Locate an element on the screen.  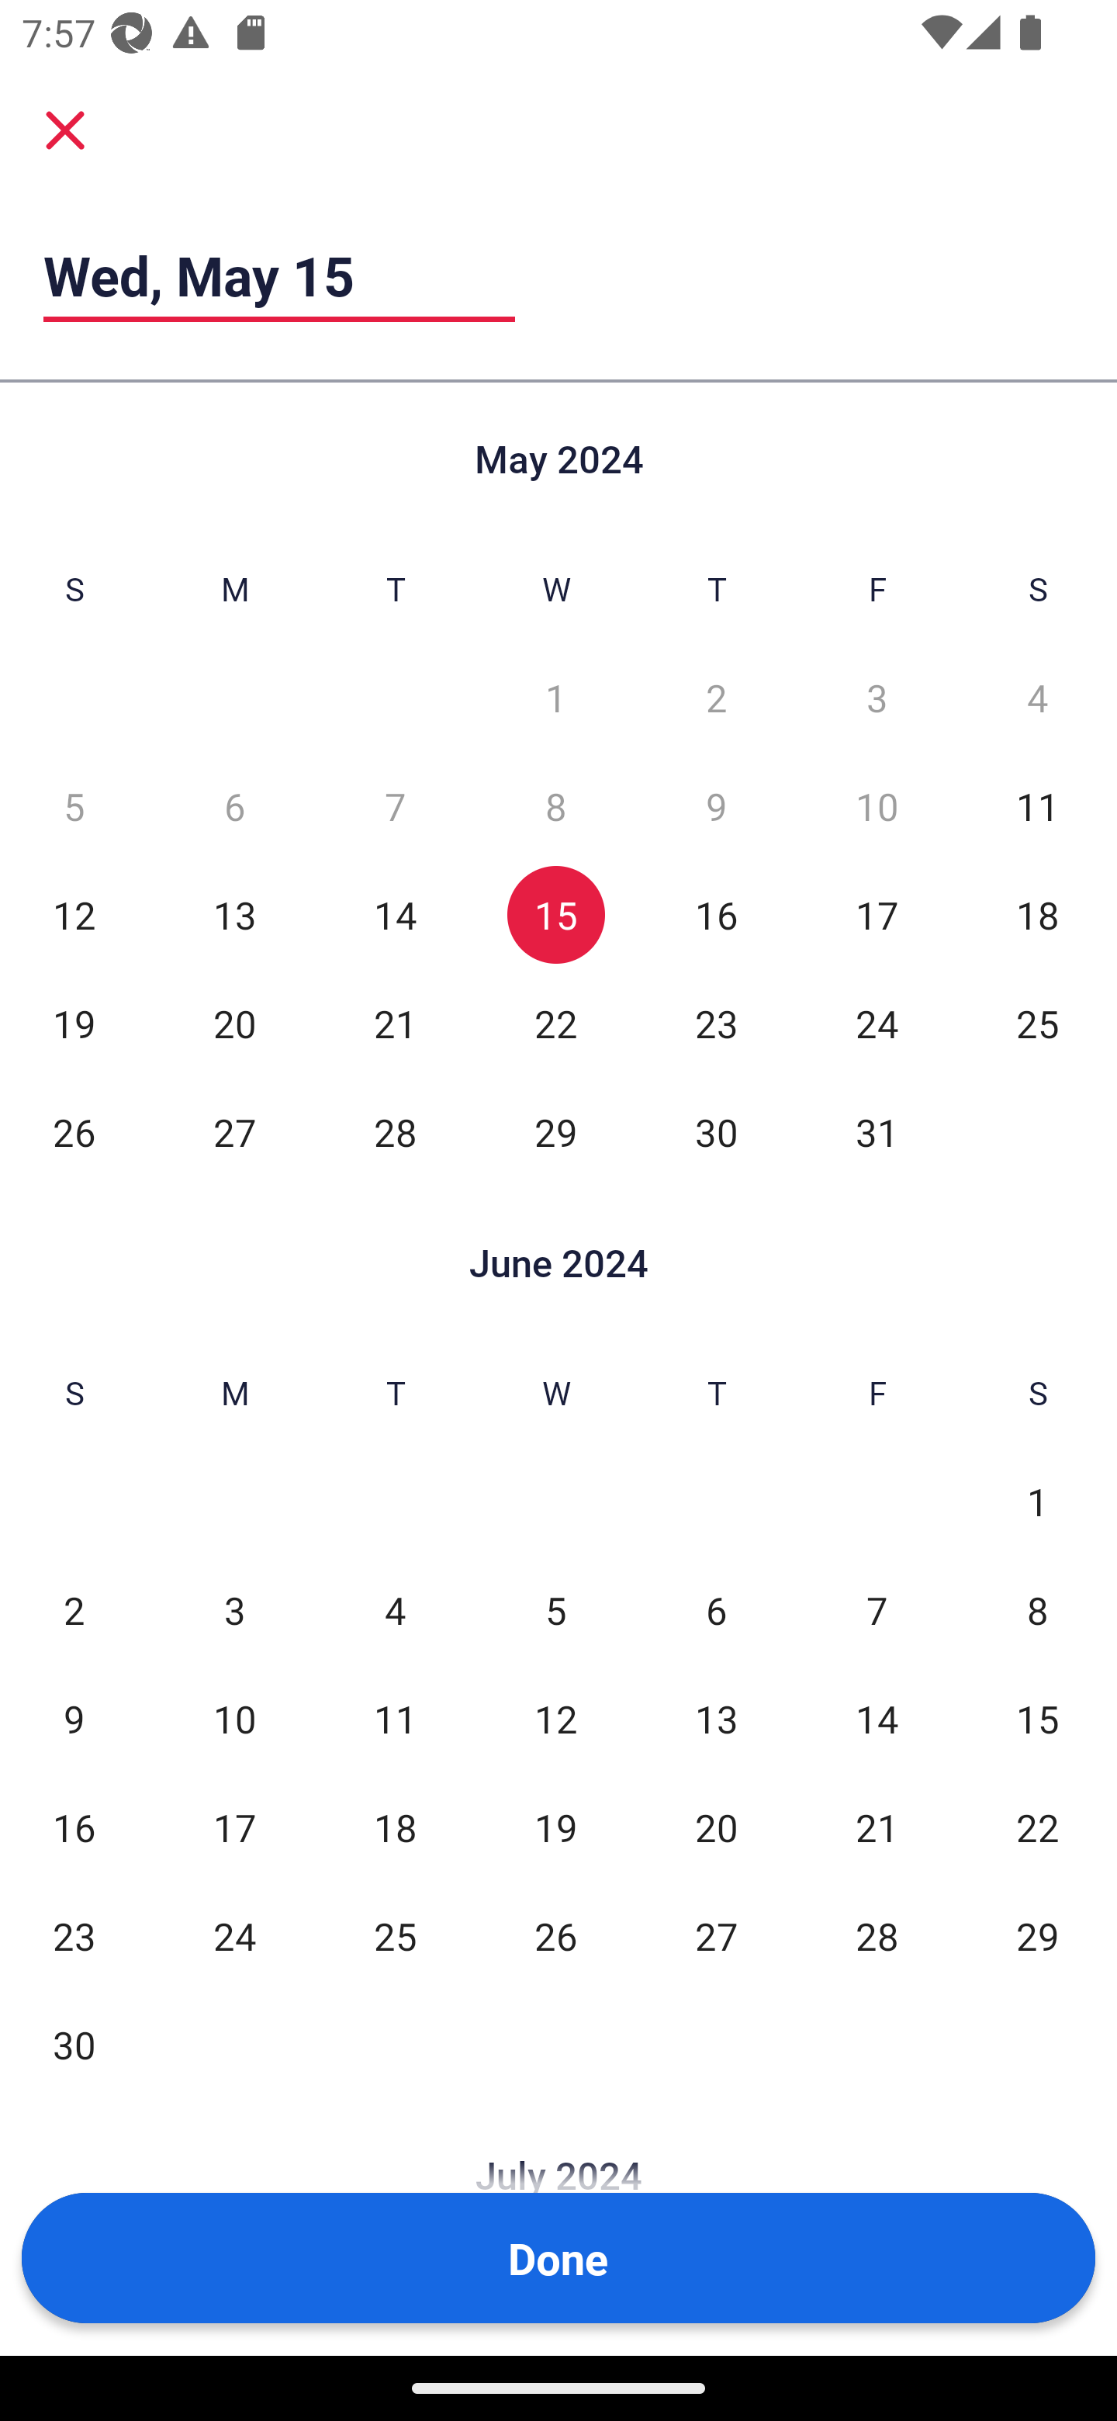
8 Wed, May 8, Not Selected is located at coordinates (555, 805).